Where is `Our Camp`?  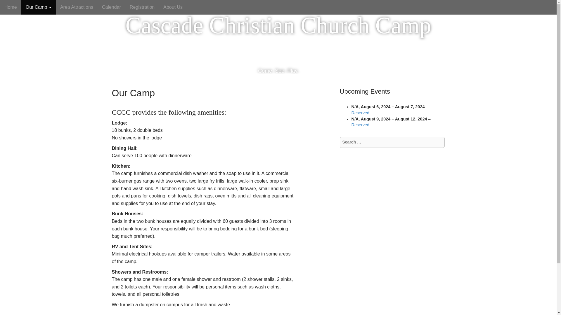 Our Camp is located at coordinates (38, 7).